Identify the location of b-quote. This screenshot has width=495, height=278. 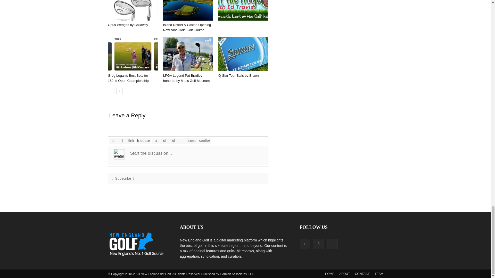
(143, 141).